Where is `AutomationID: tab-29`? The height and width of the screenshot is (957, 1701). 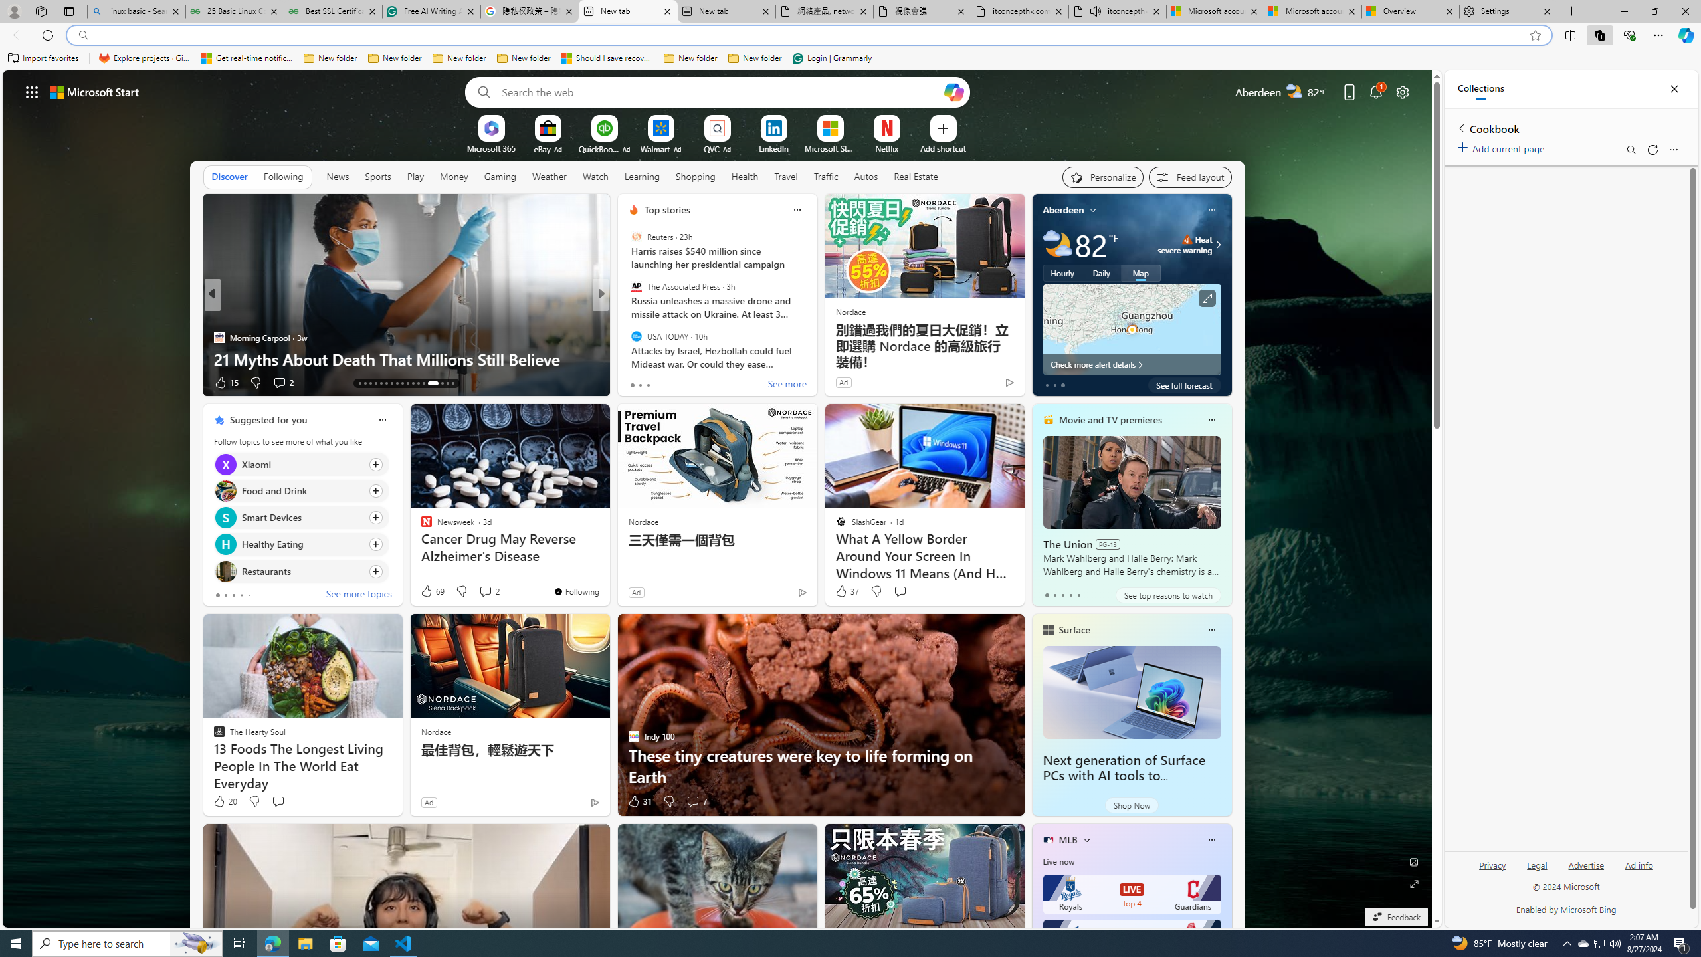 AutomationID: tab-29 is located at coordinates (452, 383).